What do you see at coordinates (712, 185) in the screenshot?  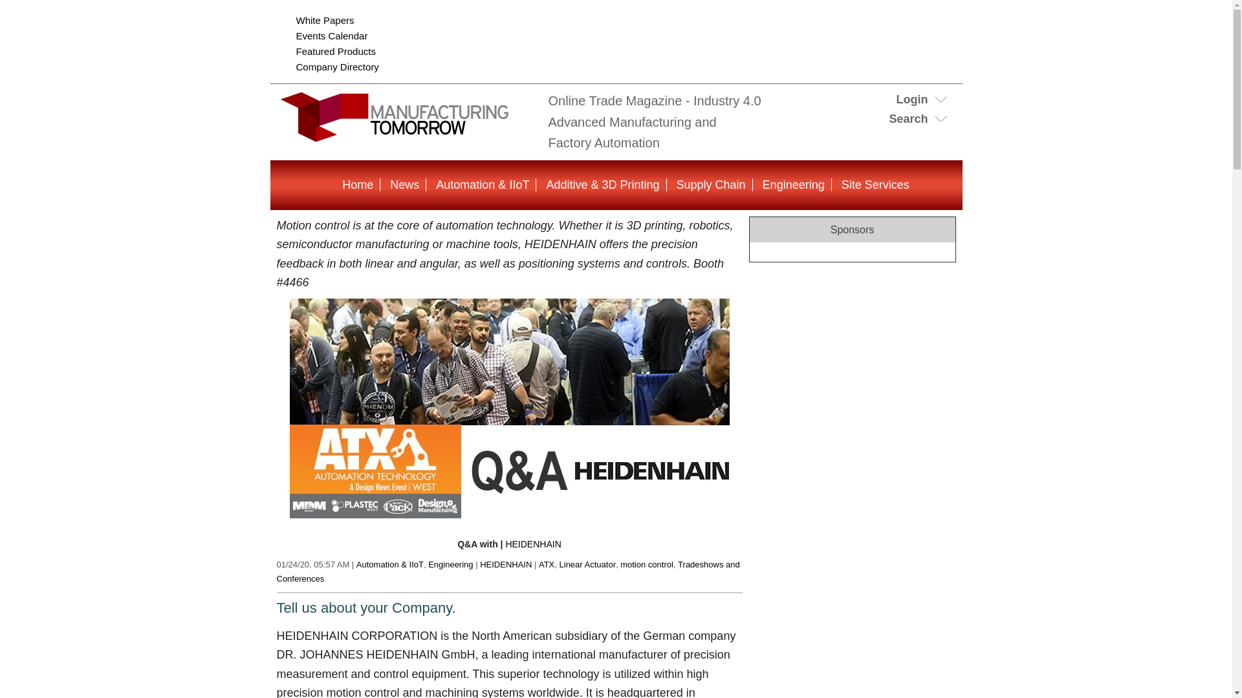 I see `Supply Chain` at bounding box center [712, 185].